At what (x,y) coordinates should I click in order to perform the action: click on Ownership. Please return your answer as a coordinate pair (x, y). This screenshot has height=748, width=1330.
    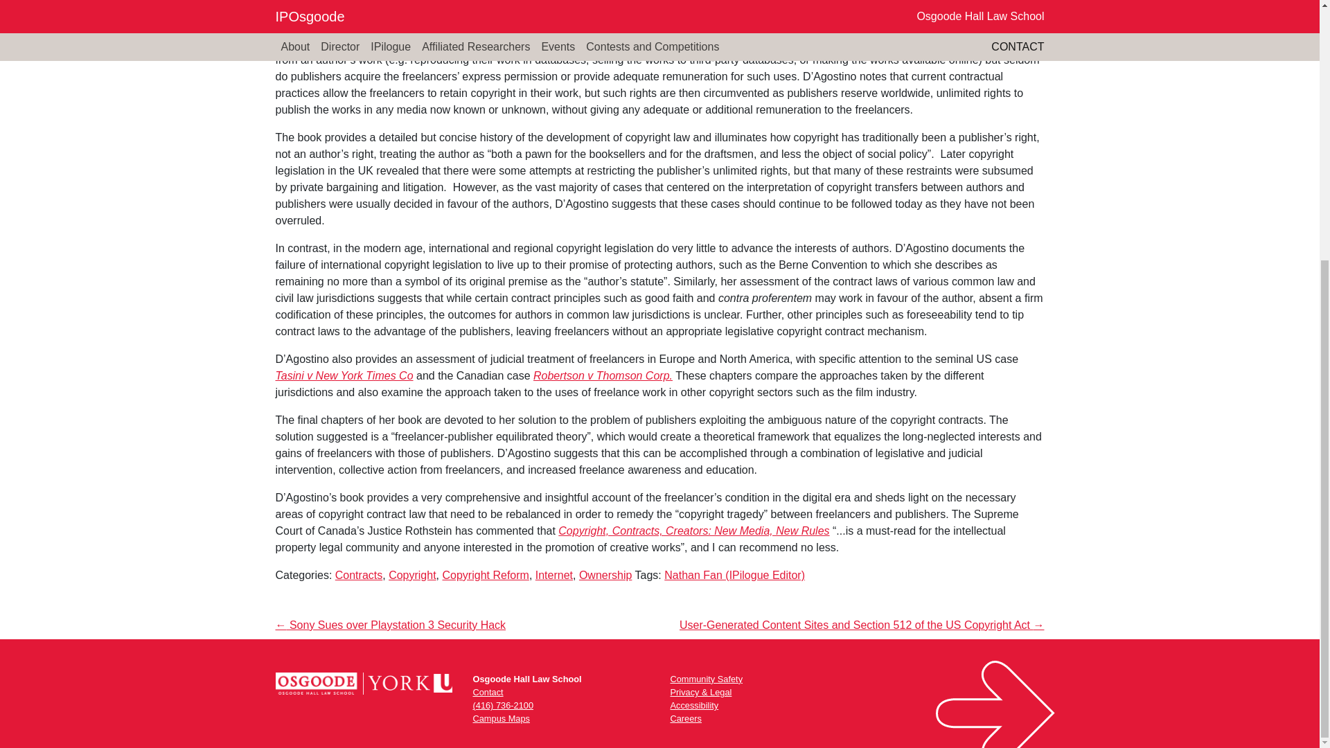
    Looking at the image, I should click on (605, 575).